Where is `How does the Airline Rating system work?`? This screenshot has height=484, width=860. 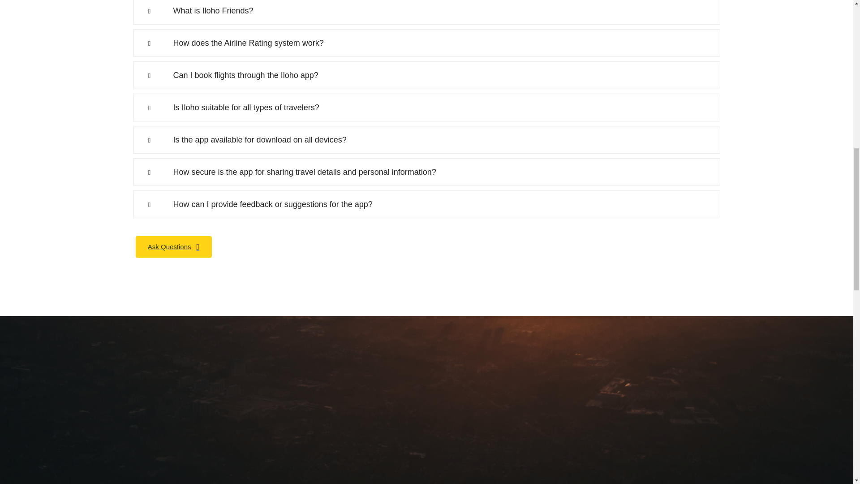
How does the Airline Rating system work? is located at coordinates (426, 43).